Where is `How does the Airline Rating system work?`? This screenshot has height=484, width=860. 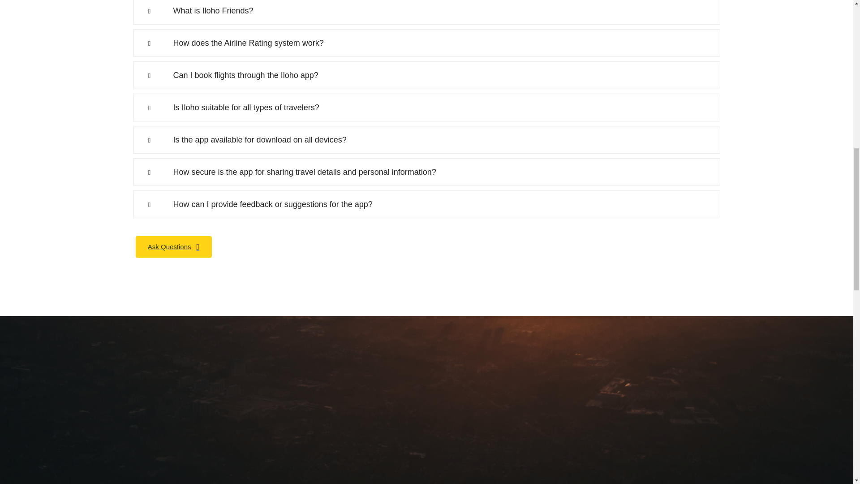
How does the Airline Rating system work? is located at coordinates (426, 43).